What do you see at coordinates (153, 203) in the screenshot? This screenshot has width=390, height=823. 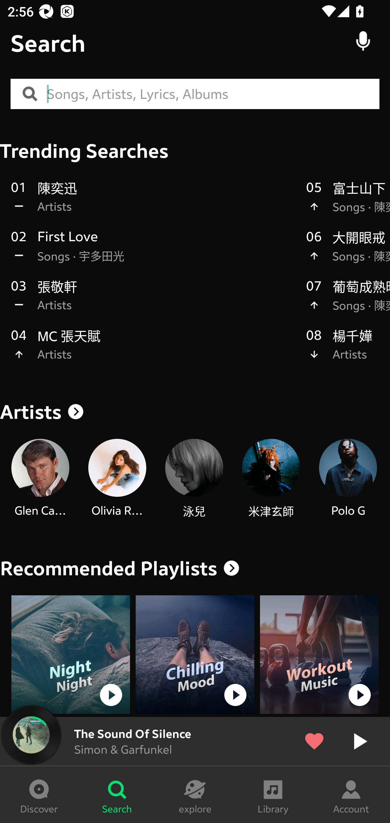 I see `01 陳奕迅 Artists` at bounding box center [153, 203].